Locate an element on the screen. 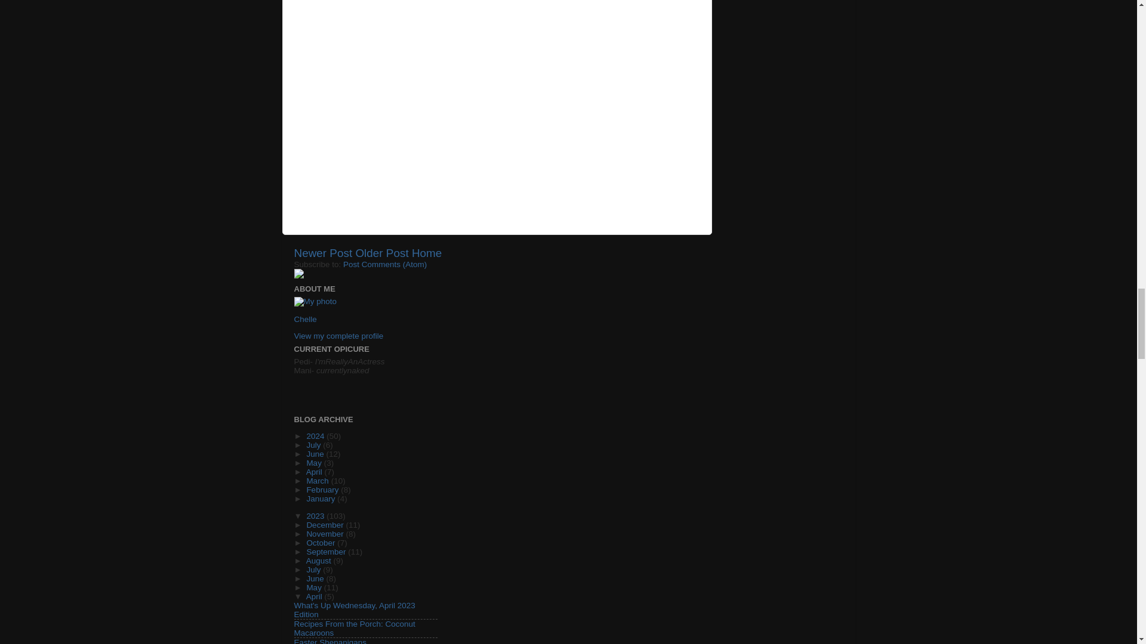 This screenshot has height=644, width=1146. June is located at coordinates (315, 453).